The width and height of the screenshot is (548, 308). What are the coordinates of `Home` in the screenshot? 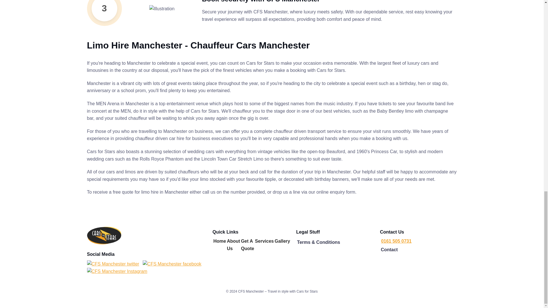 It's located at (219, 241).